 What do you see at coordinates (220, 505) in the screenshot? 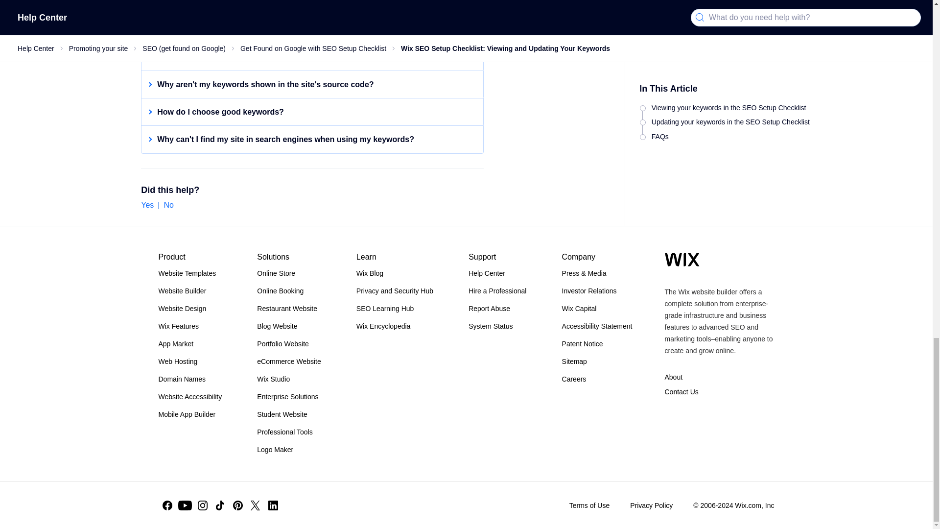
I see `TikTok` at bounding box center [220, 505].